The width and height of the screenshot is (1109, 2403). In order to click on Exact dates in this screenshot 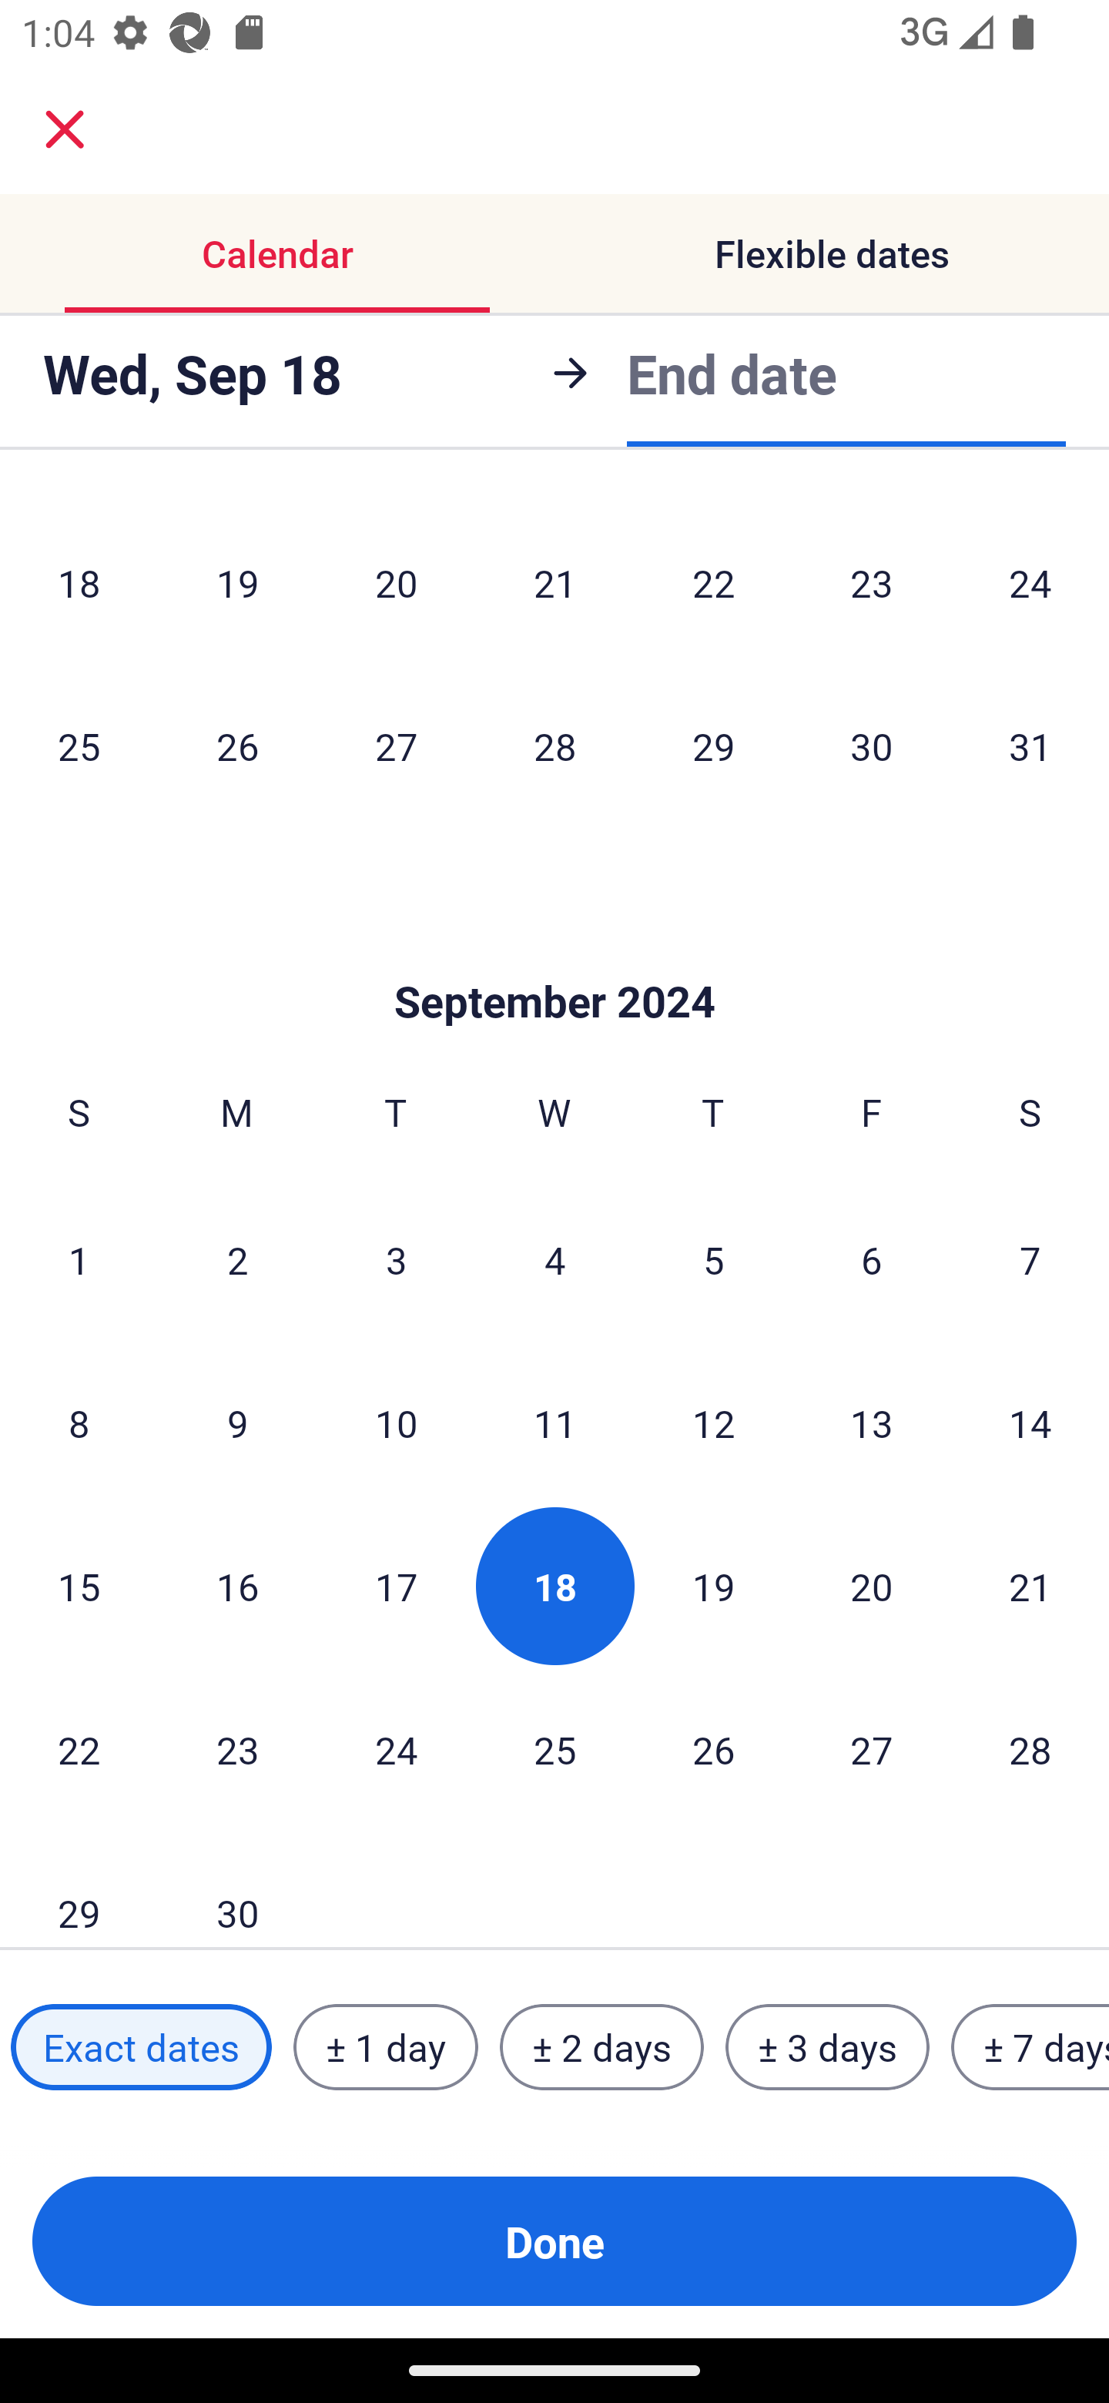, I will do `click(141, 2047)`.